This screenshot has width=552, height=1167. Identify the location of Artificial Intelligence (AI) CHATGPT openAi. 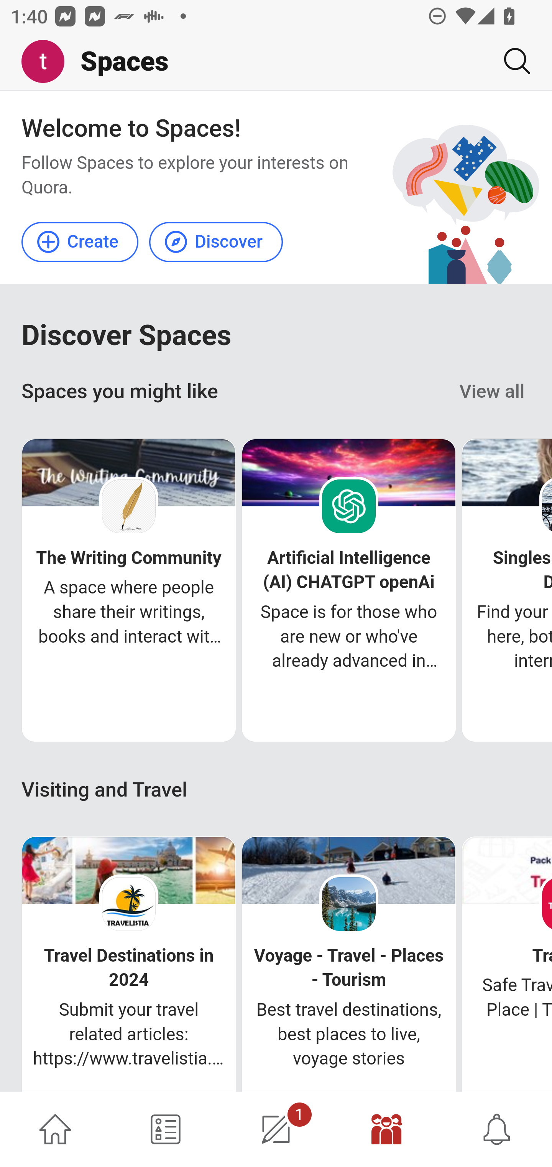
(349, 570).